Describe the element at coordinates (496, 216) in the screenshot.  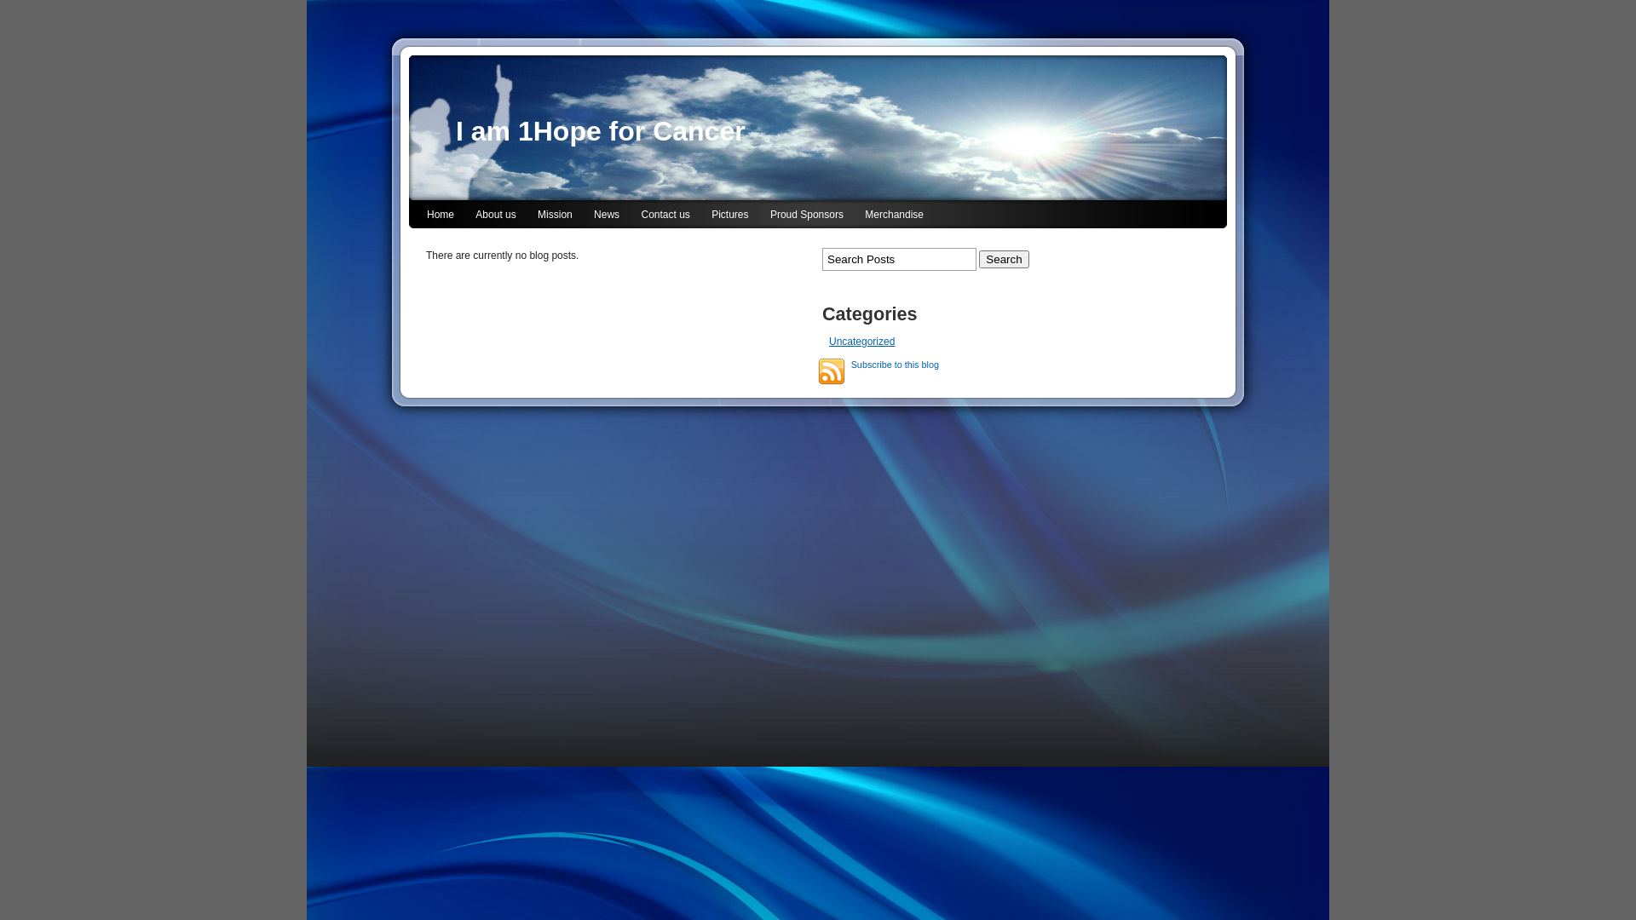
I see `About us` at that location.